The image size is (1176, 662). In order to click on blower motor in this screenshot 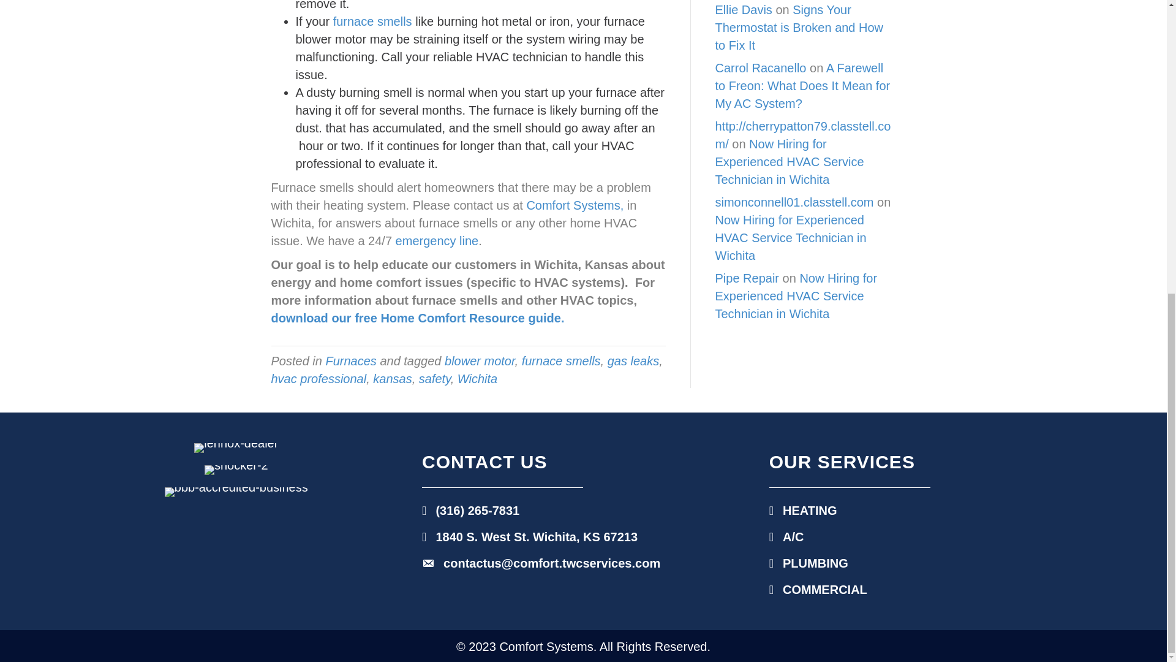, I will do `click(479, 360)`.